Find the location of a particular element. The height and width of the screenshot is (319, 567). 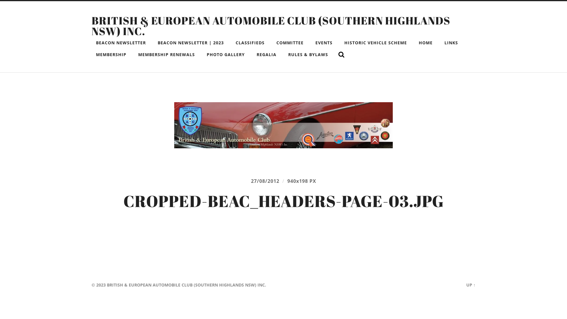

MEMBERSHIP RENEWALS is located at coordinates (167, 55).